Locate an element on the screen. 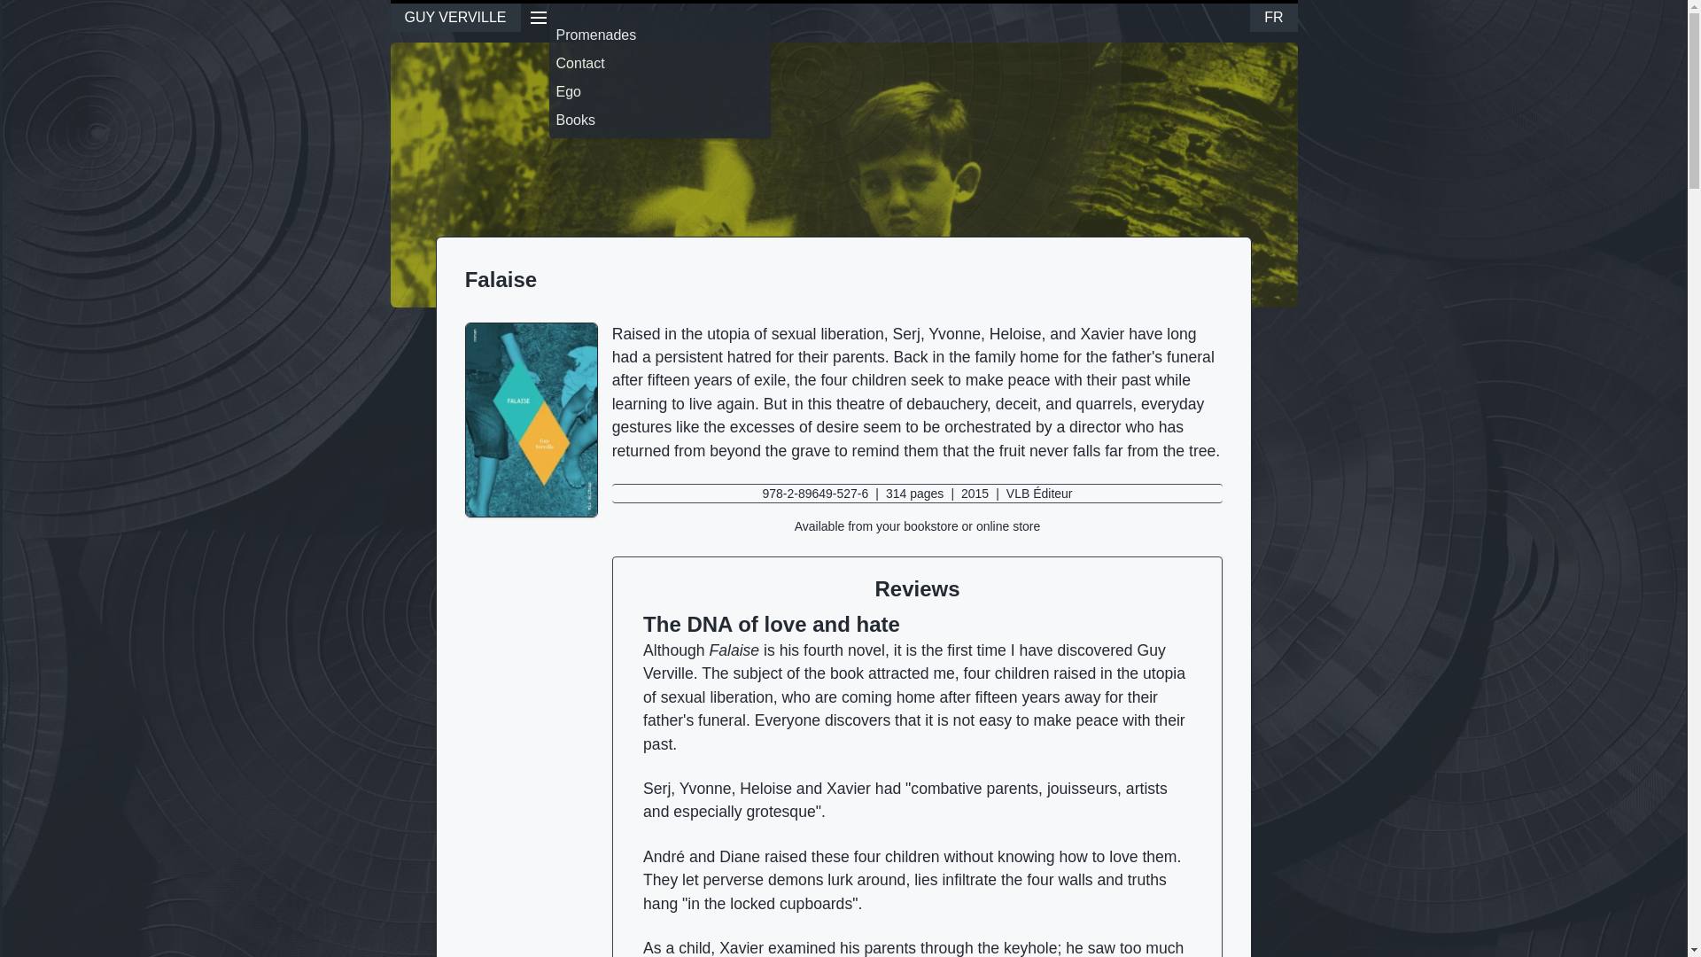  GUY VERVILLE is located at coordinates (454, 17).